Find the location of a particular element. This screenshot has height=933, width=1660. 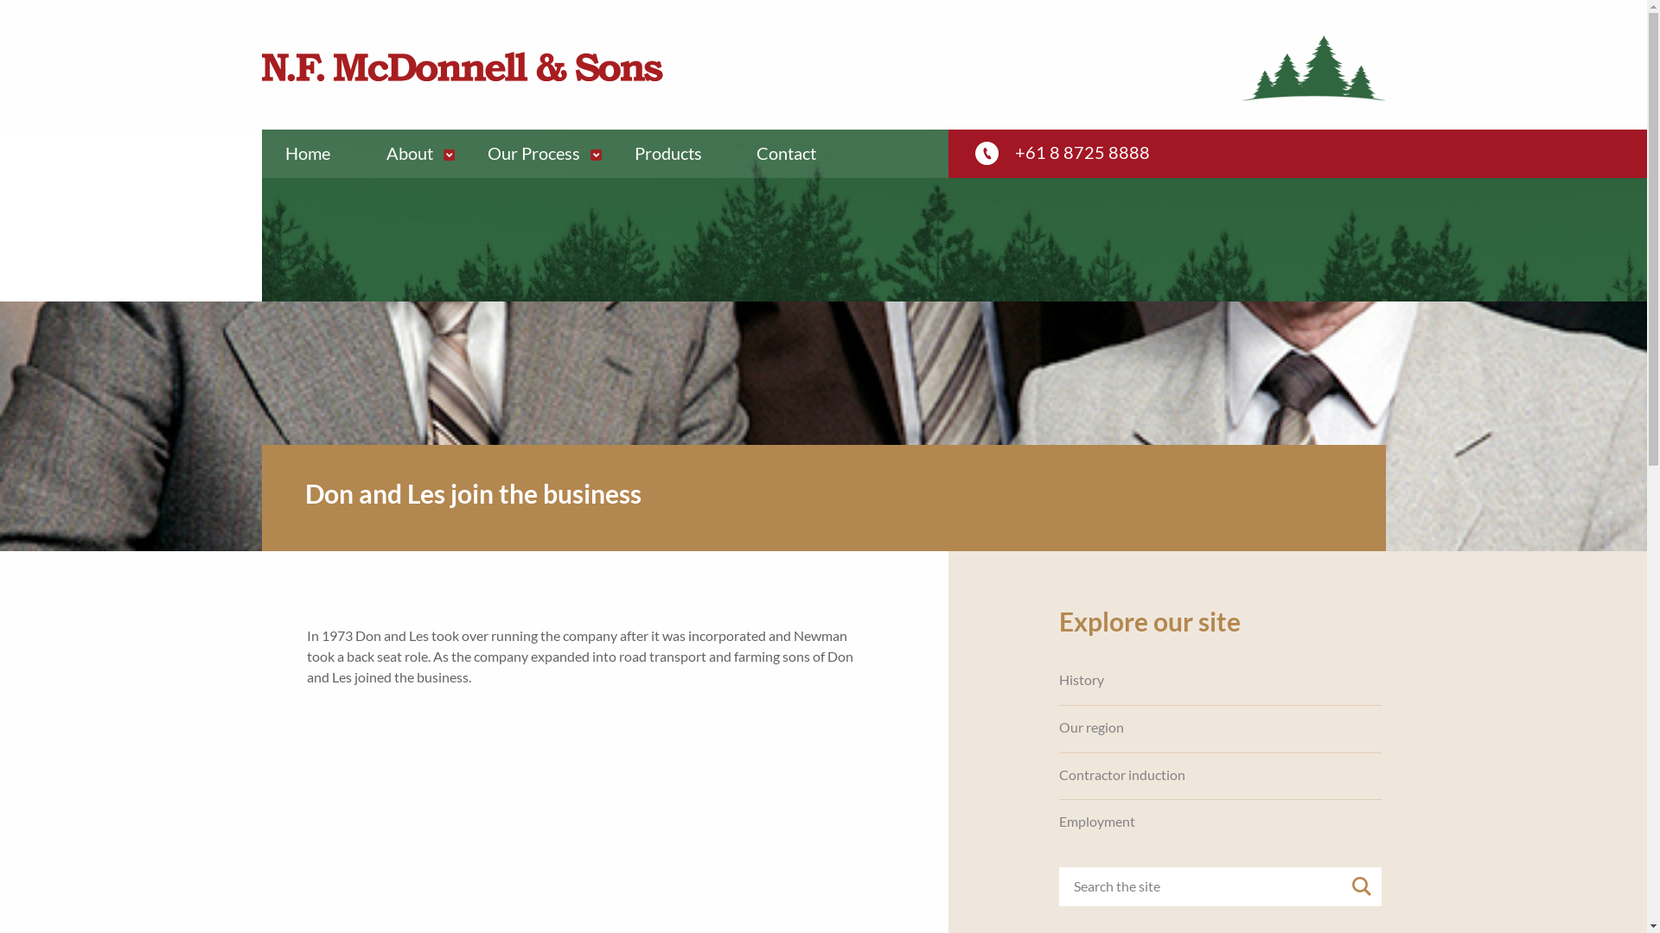

Products is located at coordinates (680, 154).